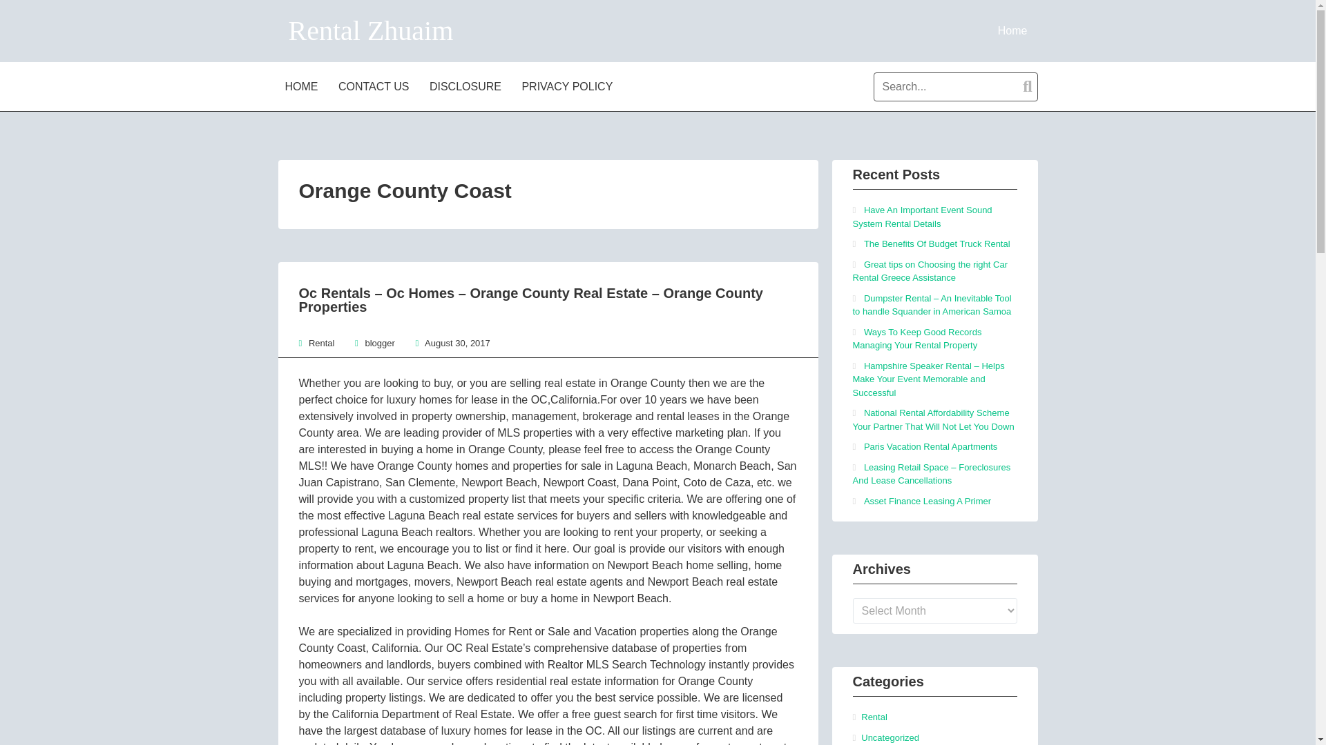  I want to click on HOME, so click(302, 86).